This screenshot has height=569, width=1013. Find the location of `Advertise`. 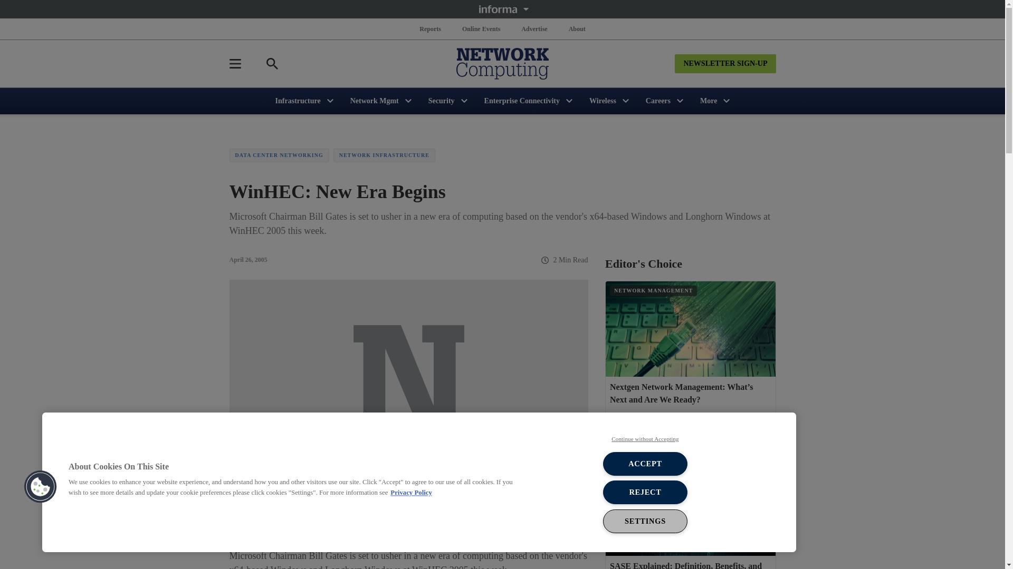

Advertise is located at coordinates (534, 28).